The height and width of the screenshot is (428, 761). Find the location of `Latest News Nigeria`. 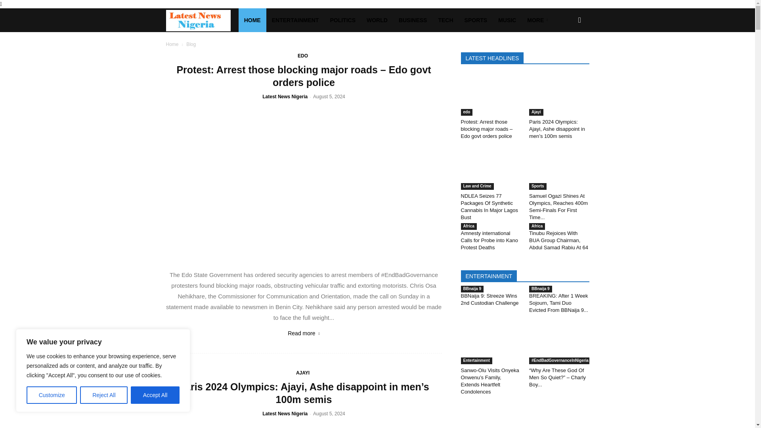

Latest News Nigeria is located at coordinates (198, 21).